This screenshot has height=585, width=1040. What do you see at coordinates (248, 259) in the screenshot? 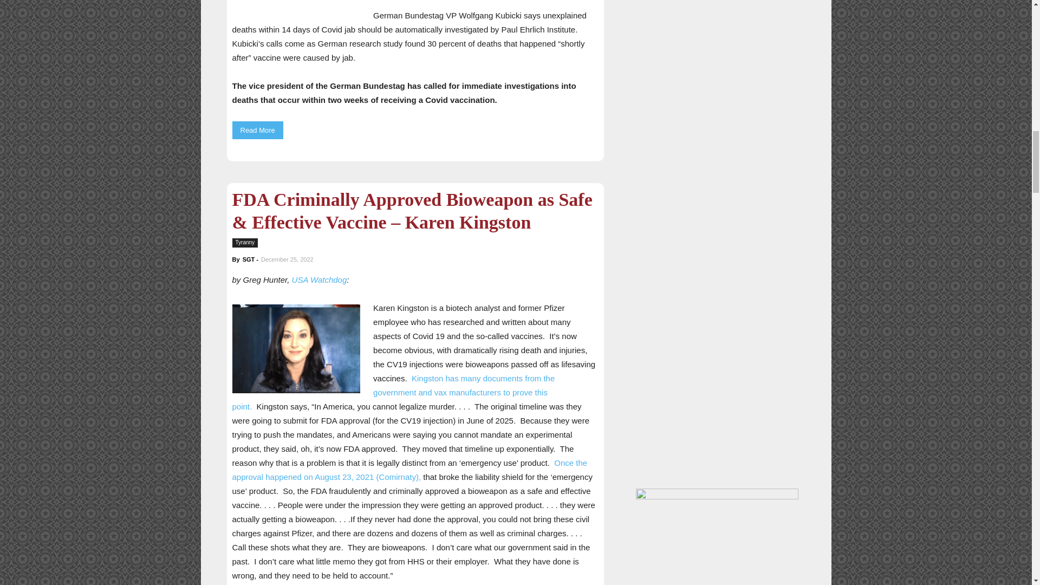
I see `SGT` at bounding box center [248, 259].